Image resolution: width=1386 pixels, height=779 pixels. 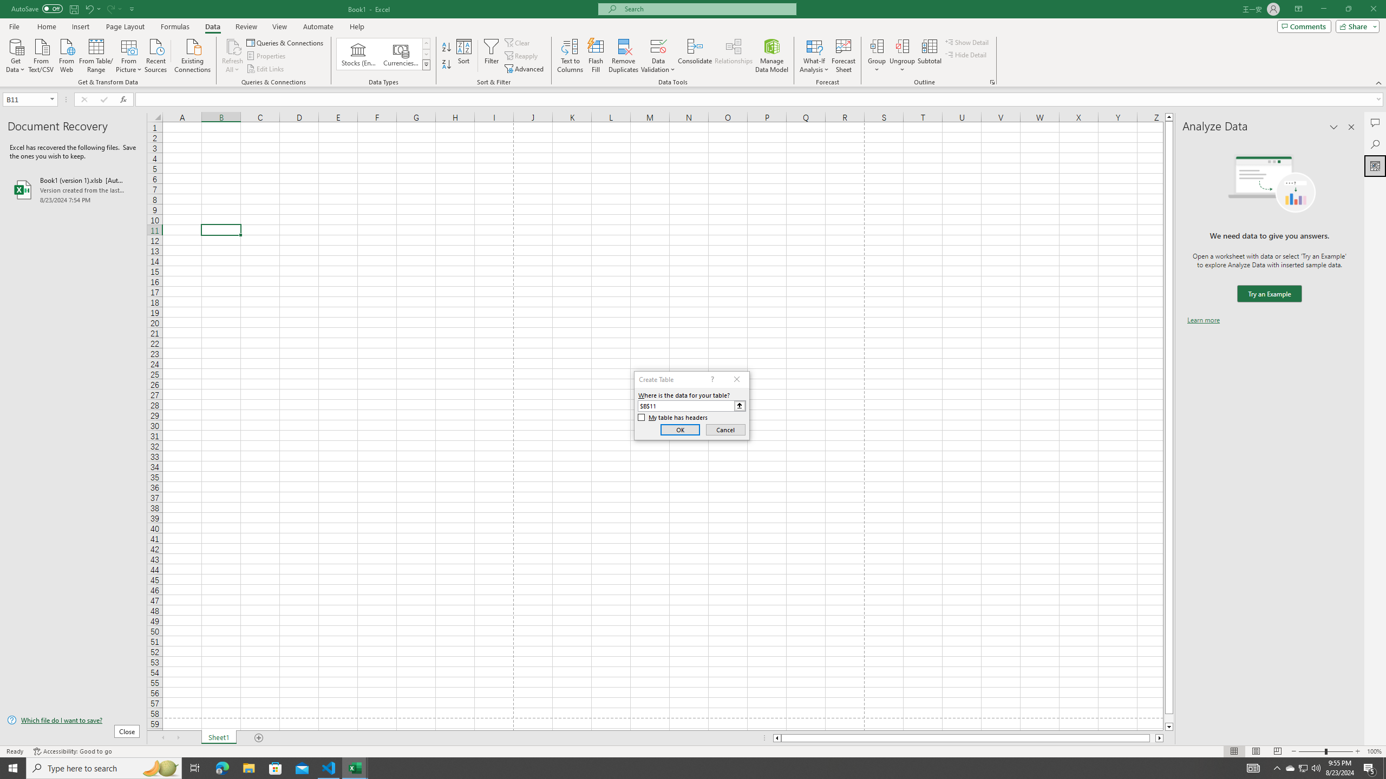 I want to click on Consolidate..., so click(x=695, y=56).